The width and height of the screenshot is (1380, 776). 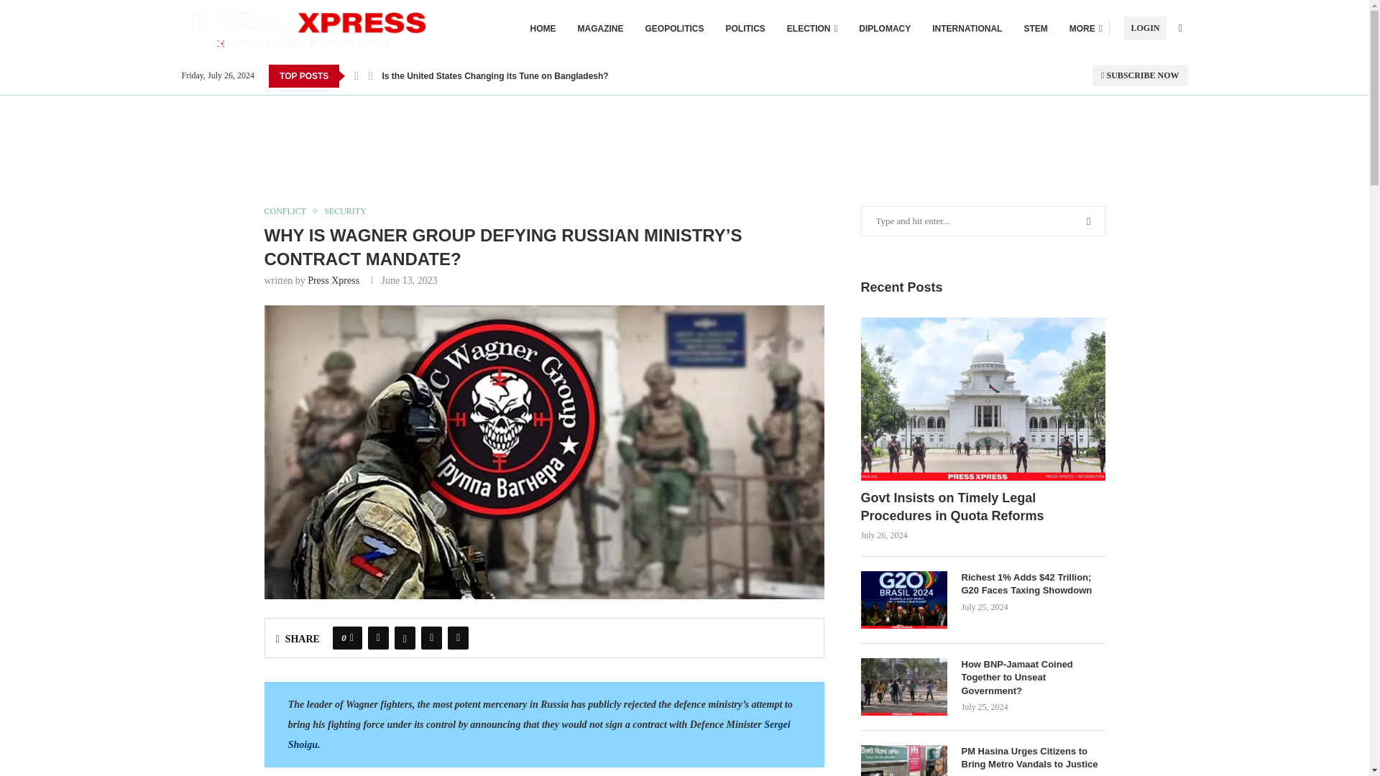 What do you see at coordinates (884, 29) in the screenshot?
I see `DIPLOMACY` at bounding box center [884, 29].